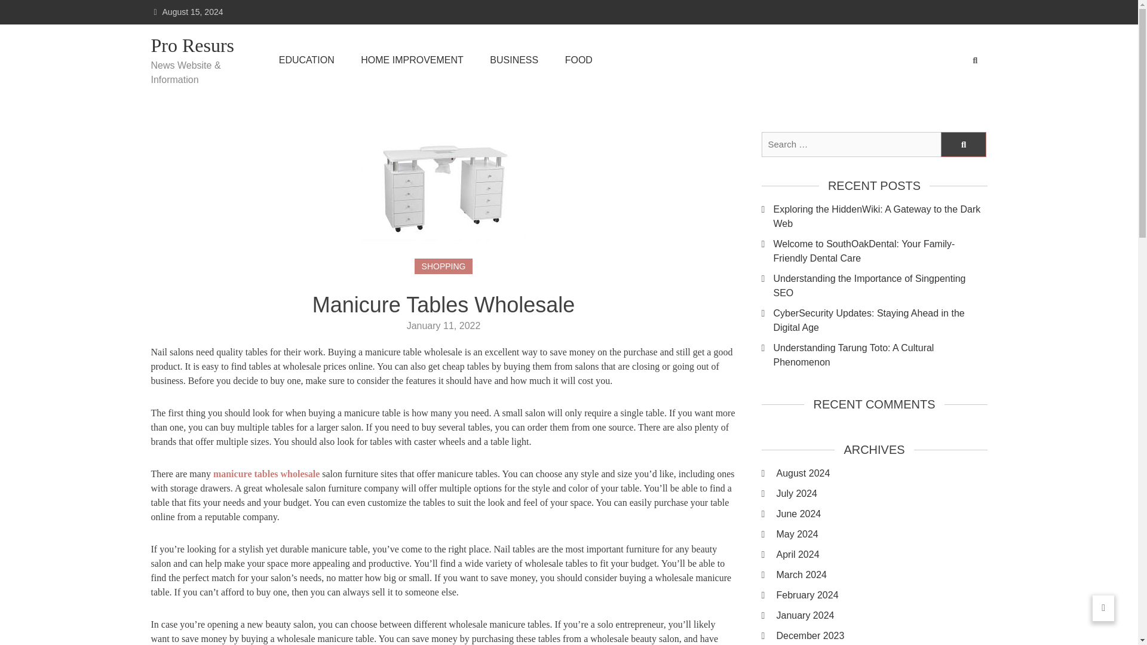 This screenshot has height=645, width=1147. I want to click on March 2024, so click(882, 575).